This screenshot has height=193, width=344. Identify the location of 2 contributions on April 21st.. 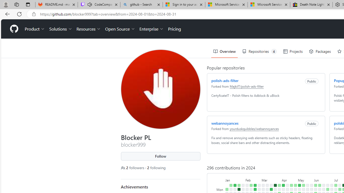
(291, 185).